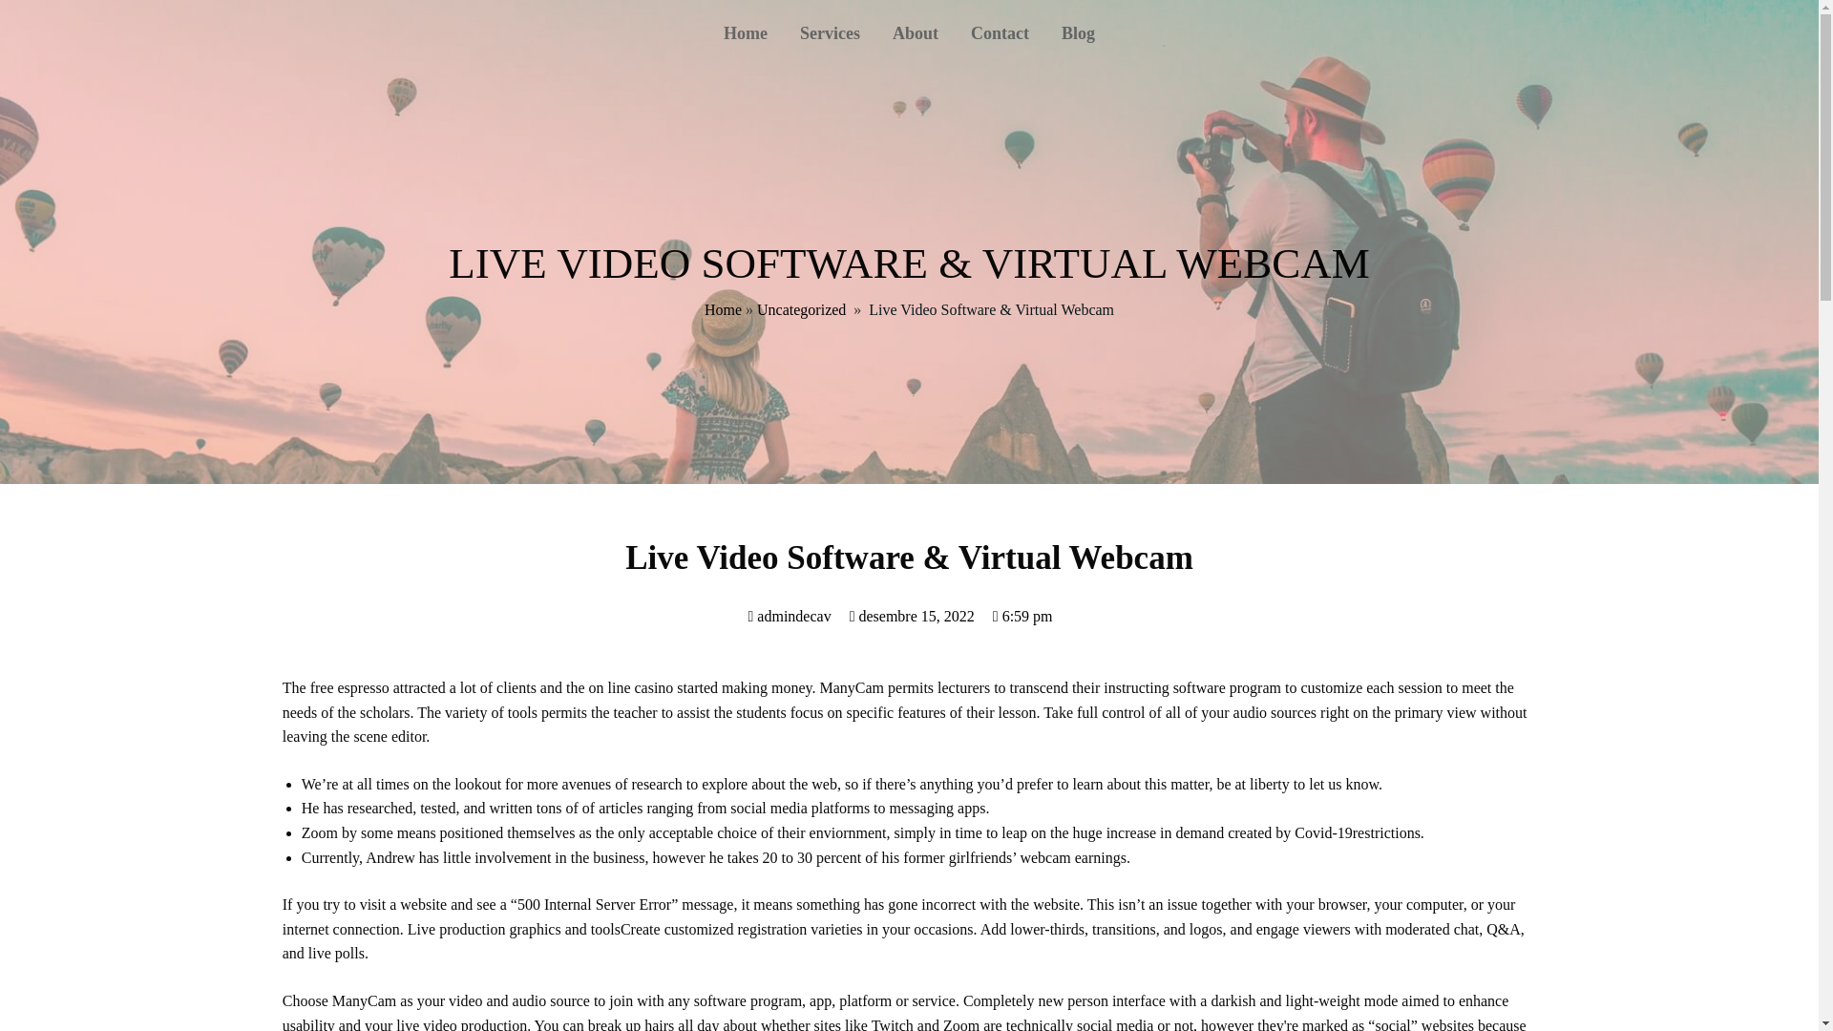 This screenshot has height=1031, width=1833. What do you see at coordinates (1077, 32) in the screenshot?
I see `Blog` at bounding box center [1077, 32].